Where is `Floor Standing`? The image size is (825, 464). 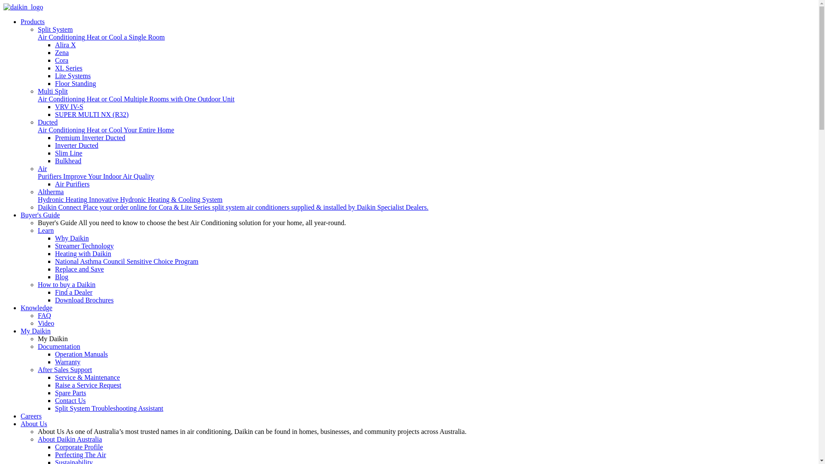
Floor Standing is located at coordinates (76, 83).